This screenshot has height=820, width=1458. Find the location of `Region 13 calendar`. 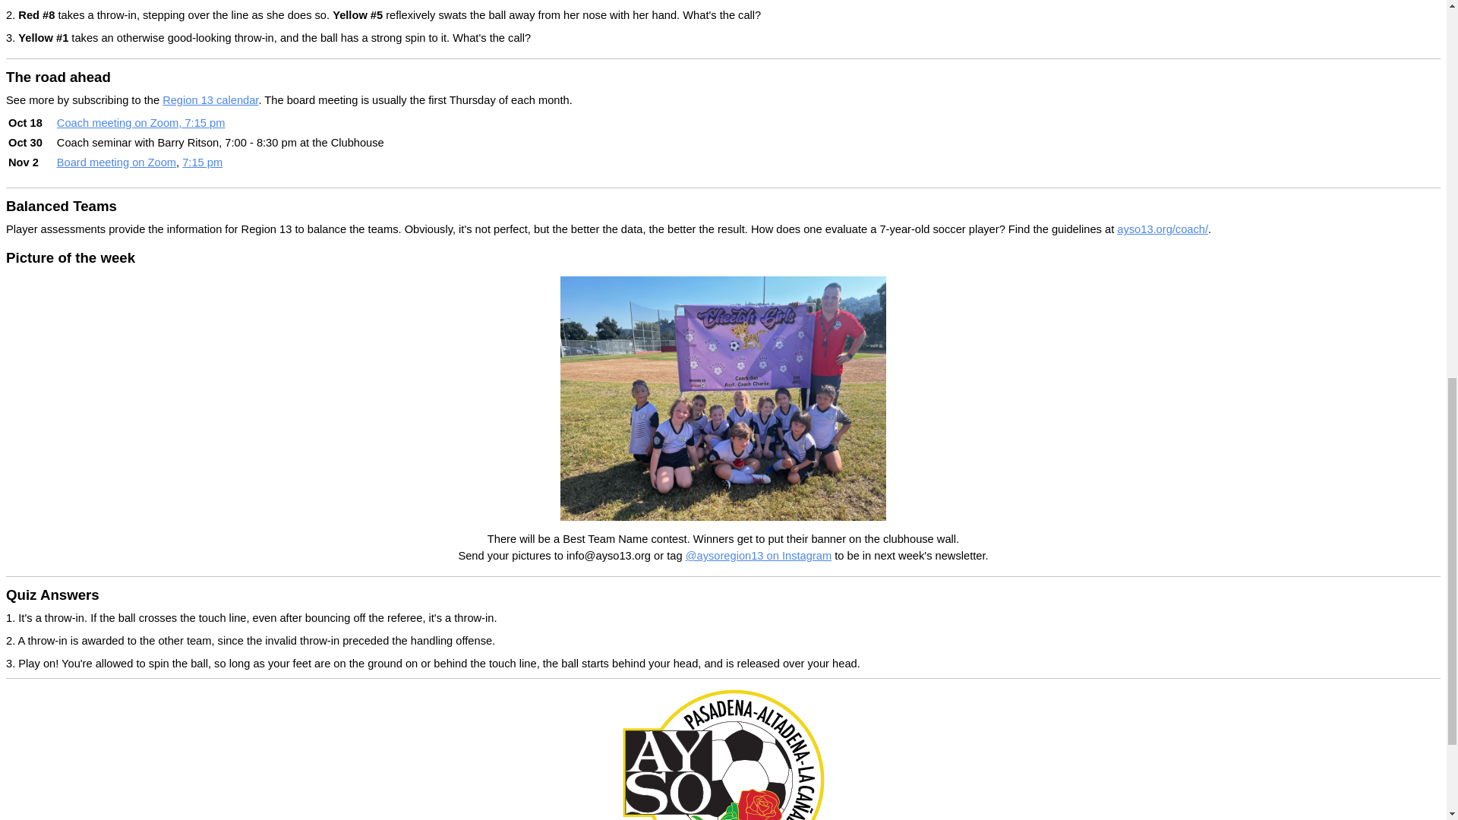

Region 13 calendar is located at coordinates (210, 100).